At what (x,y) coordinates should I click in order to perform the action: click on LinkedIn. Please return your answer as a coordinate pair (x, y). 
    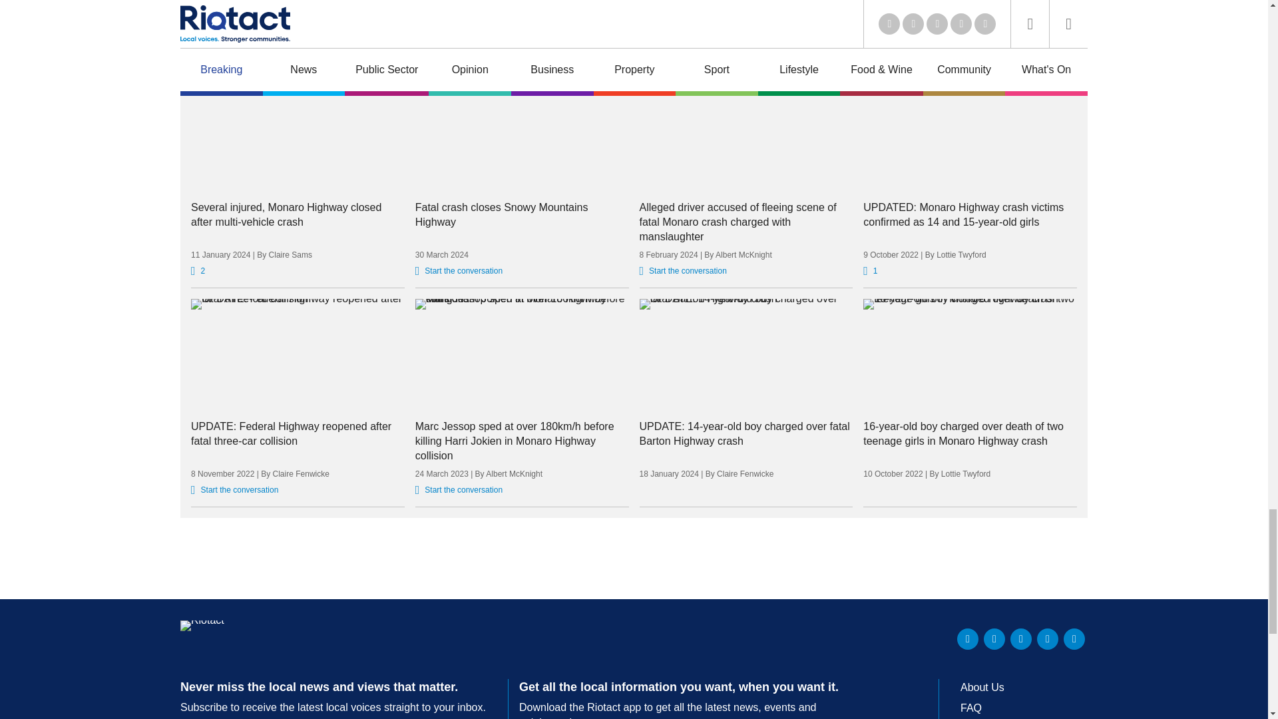
    Looking at the image, I should click on (968, 639).